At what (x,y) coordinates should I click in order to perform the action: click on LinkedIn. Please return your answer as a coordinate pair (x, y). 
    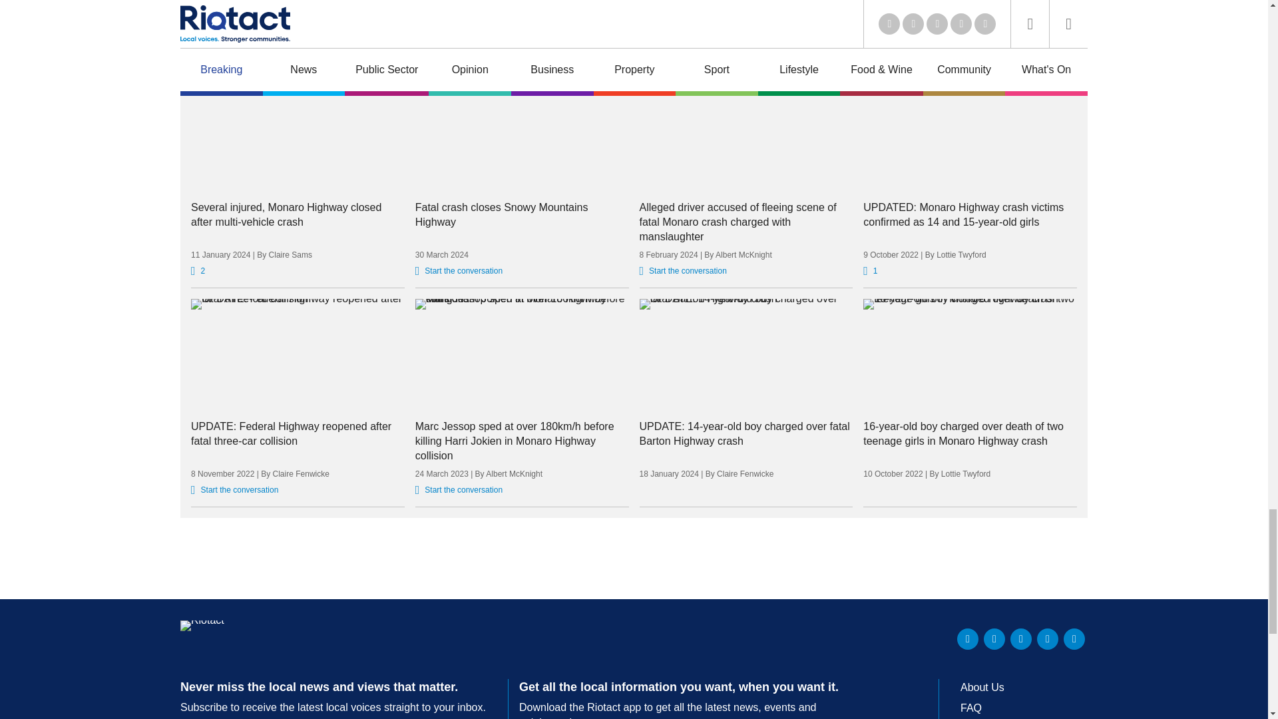
    Looking at the image, I should click on (968, 639).